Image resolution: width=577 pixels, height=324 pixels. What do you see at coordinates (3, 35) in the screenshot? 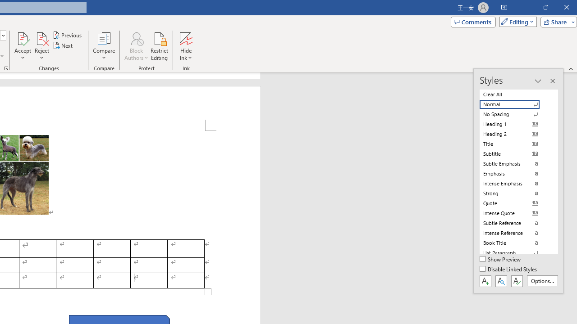
I see `Open` at bounding box center [3, 35].